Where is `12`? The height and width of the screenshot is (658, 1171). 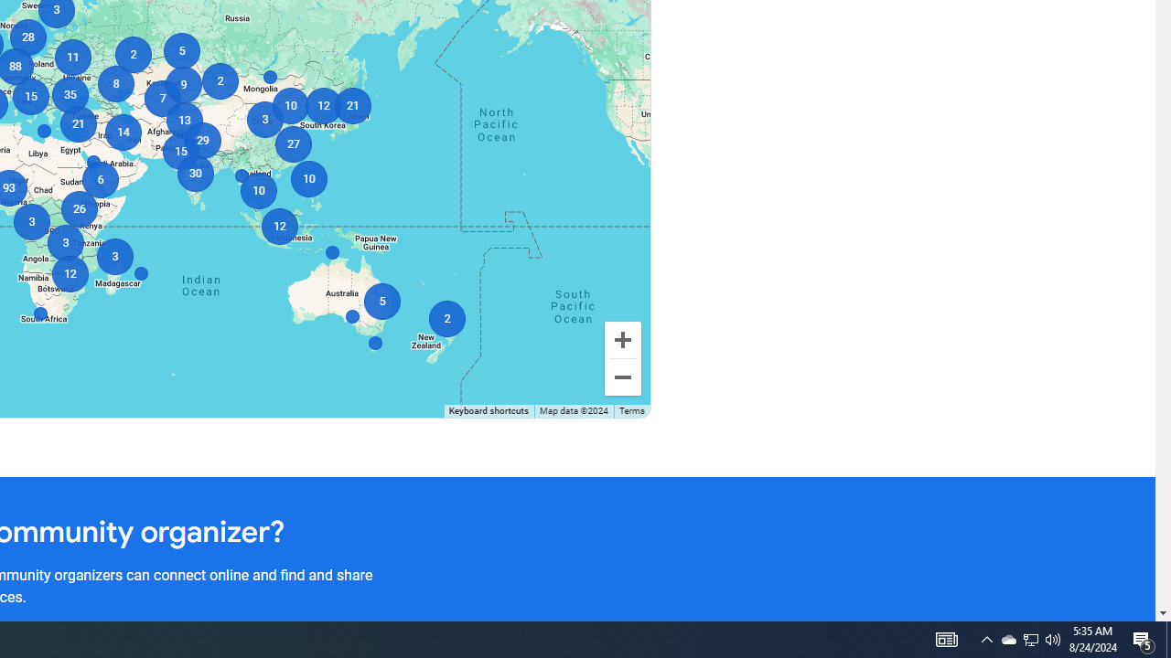 12 is located at coordinates (280, 227).